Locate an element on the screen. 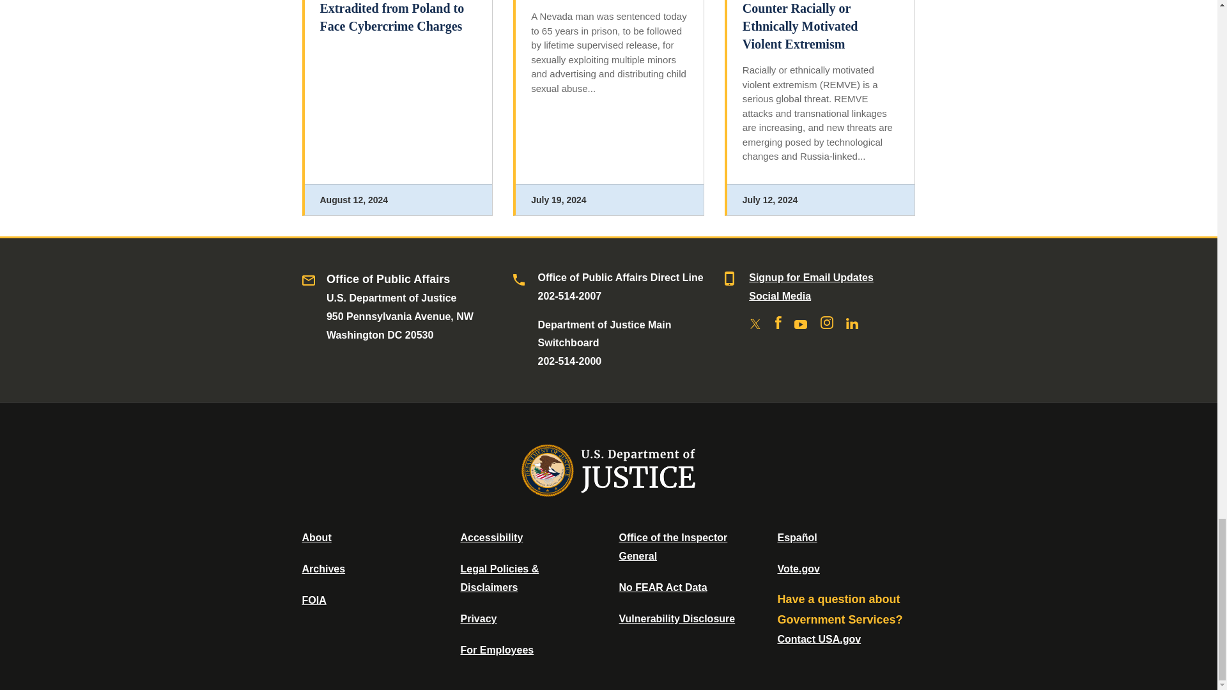 The height and width of the screenshot is (690, 1227). For Employees is located at coordinates (497, 650).